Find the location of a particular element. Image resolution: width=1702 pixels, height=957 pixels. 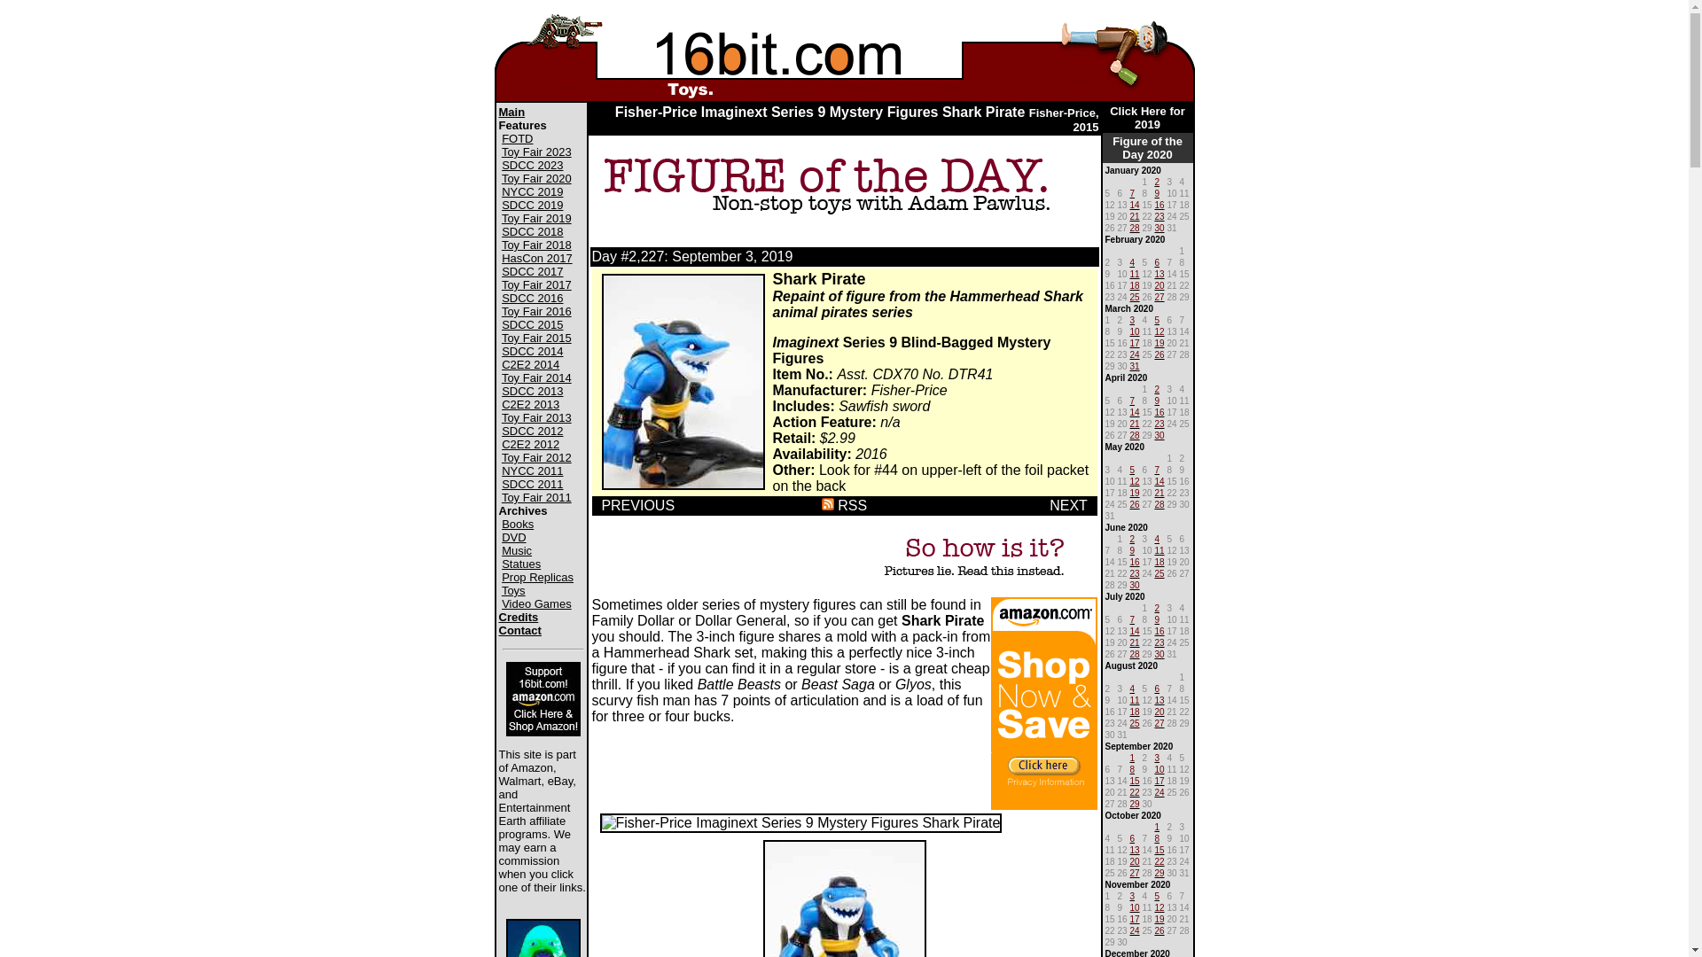

10 is located at coordinates (1135, 330).